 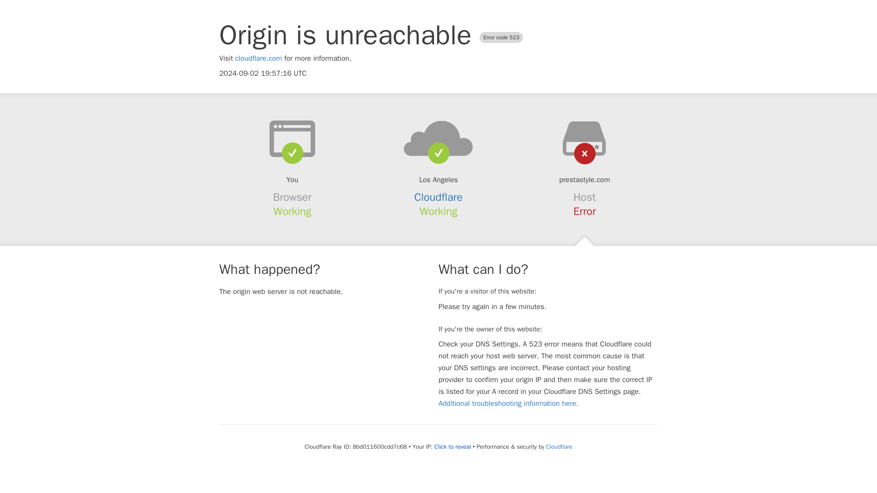 I want to click on Cloudflare, so click(x=559, y=446).